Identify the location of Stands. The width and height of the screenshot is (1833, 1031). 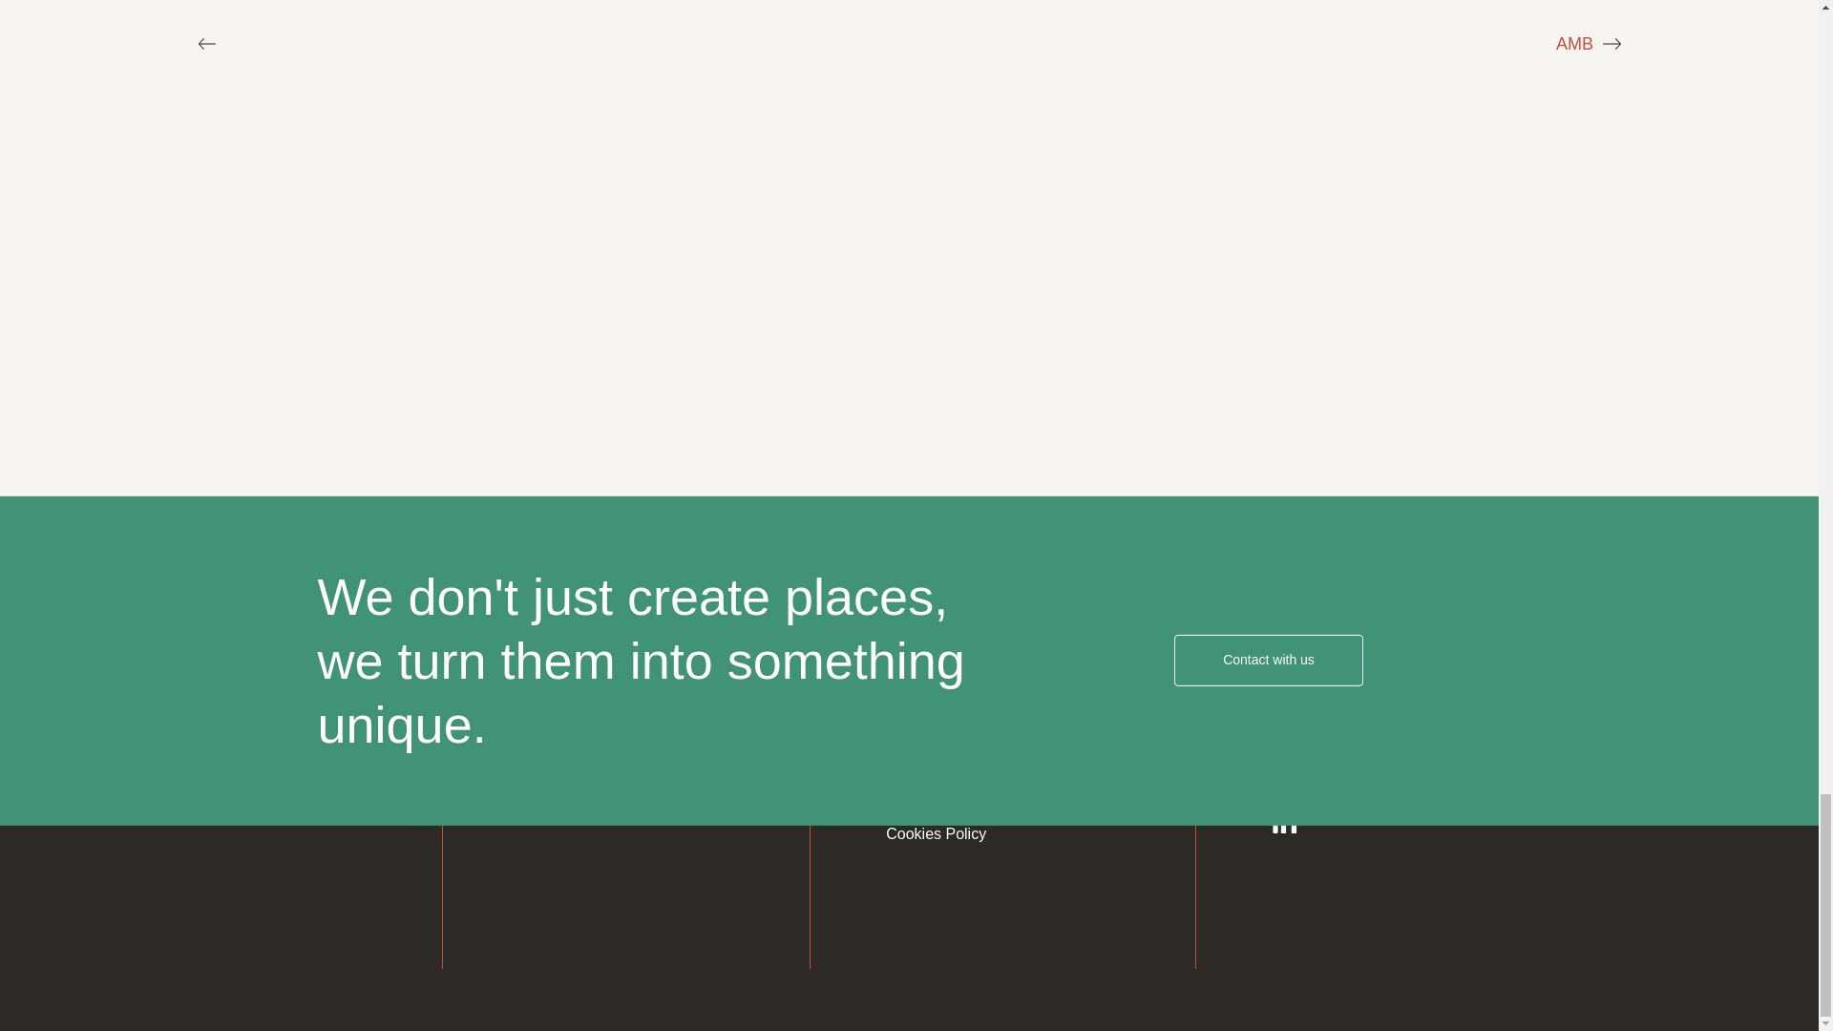
(542, 651).